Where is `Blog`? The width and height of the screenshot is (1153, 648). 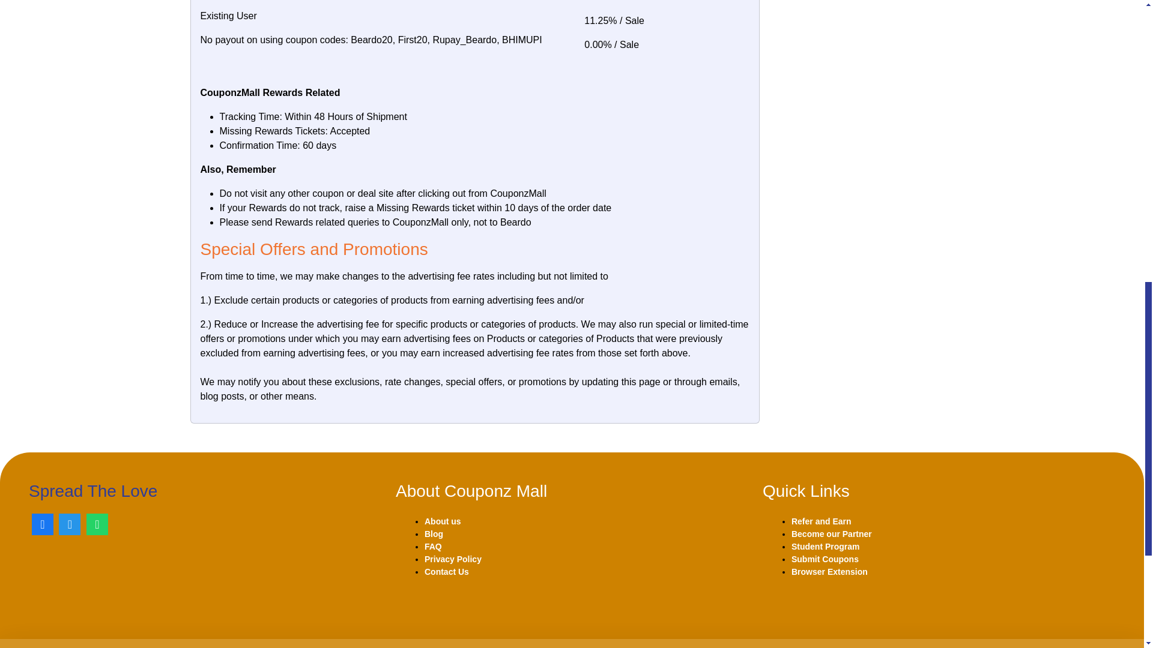
Blog is located at coordinates (434, 534).